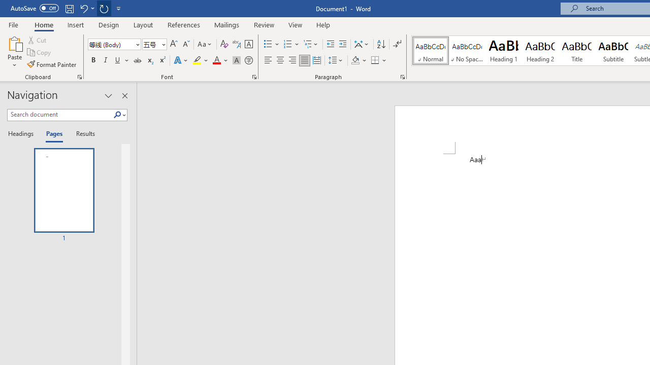  What do you see at coordinates (268, 45) in the screenshot?
I see `Bullets` at bounding box center [268, 45].